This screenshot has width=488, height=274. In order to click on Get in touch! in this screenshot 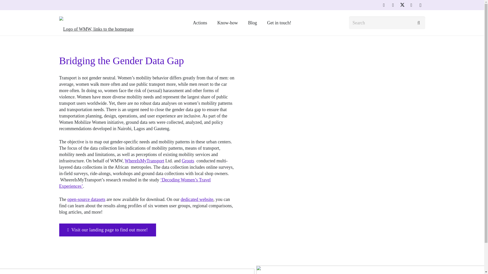, I will do `click(279, 23)`.